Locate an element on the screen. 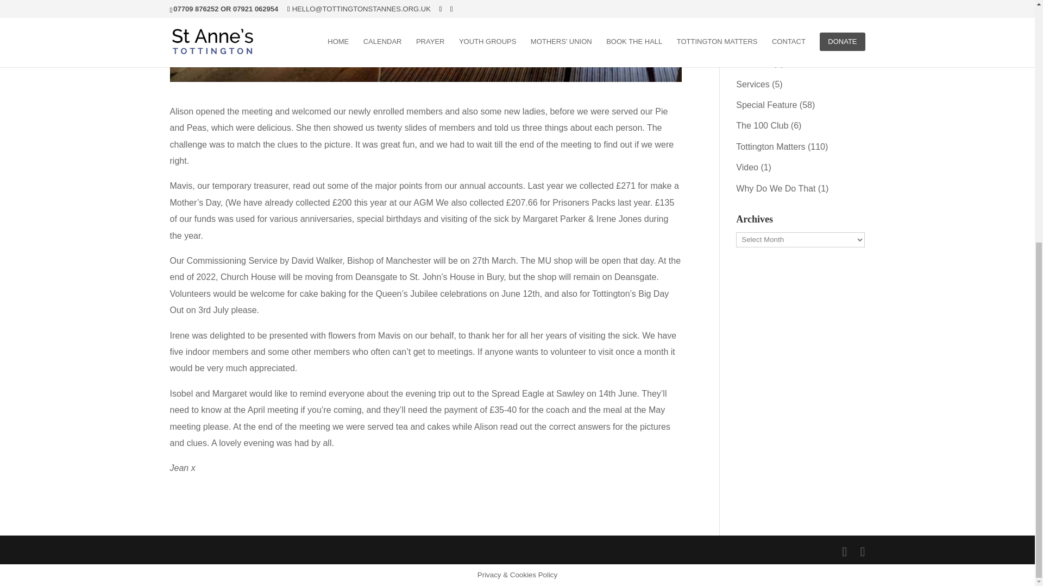 The height and width of the screenshot is (586, 1043). Notices Archive is located at coordinates (766, 2).